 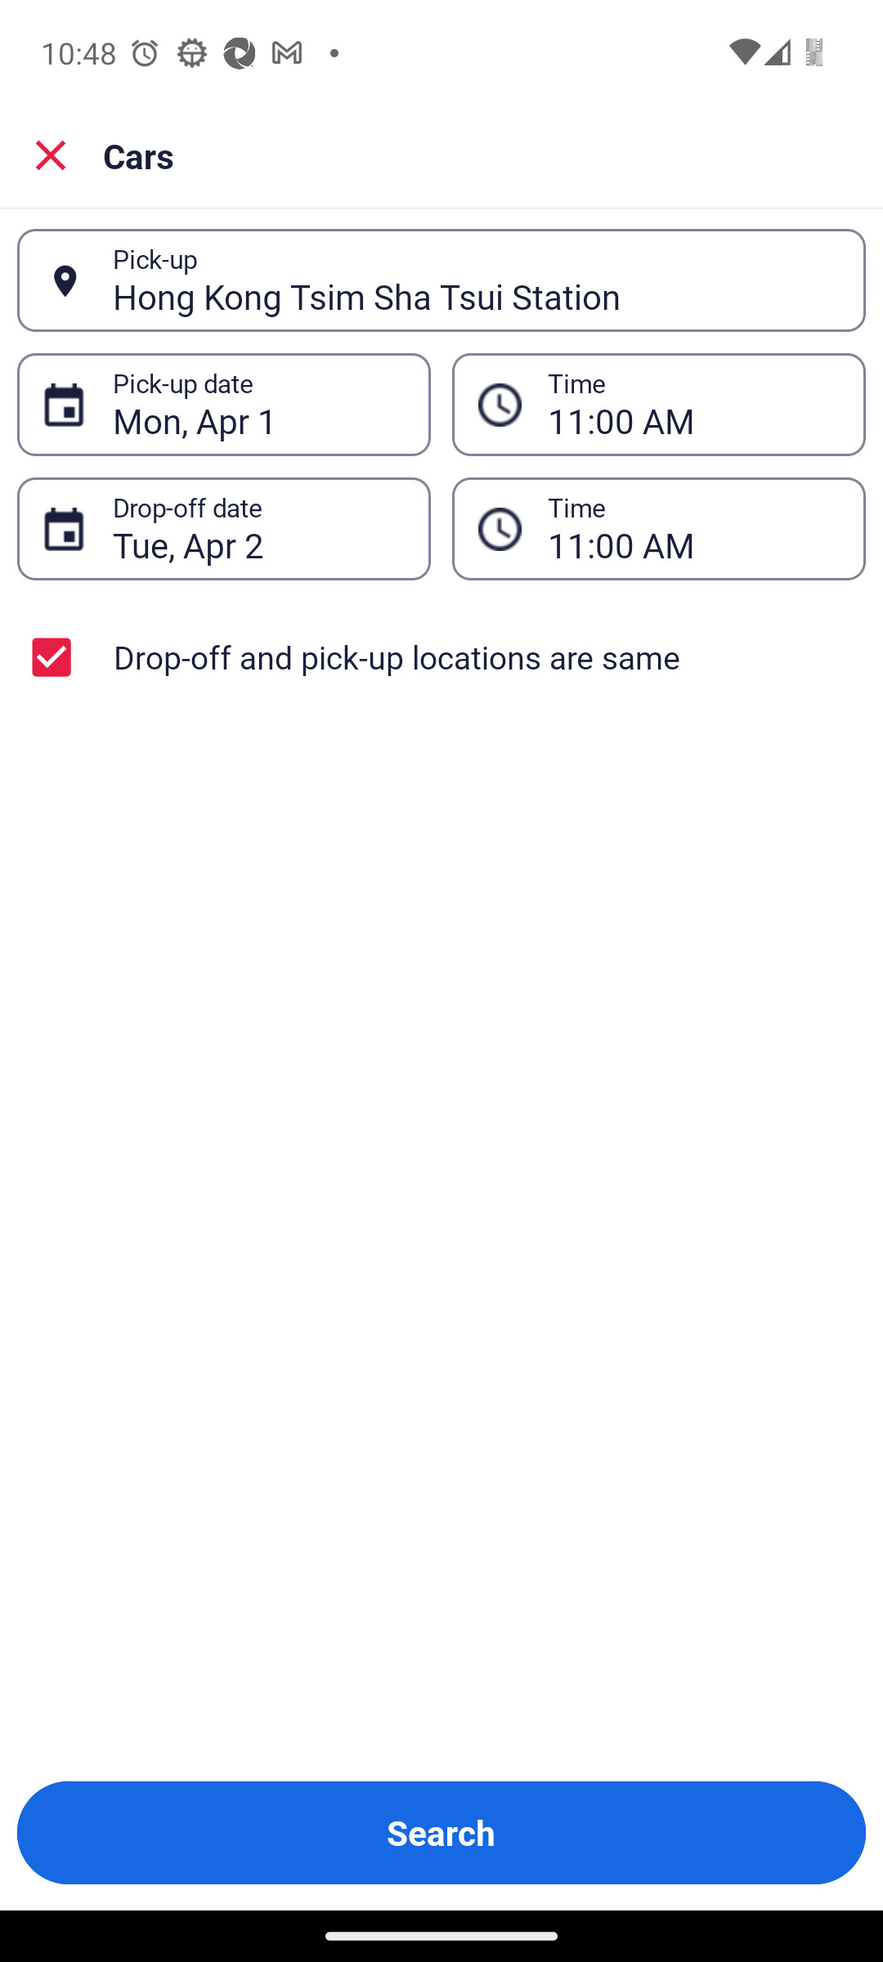 I want to click on Search Button Search, so click(x=441, y=1833).